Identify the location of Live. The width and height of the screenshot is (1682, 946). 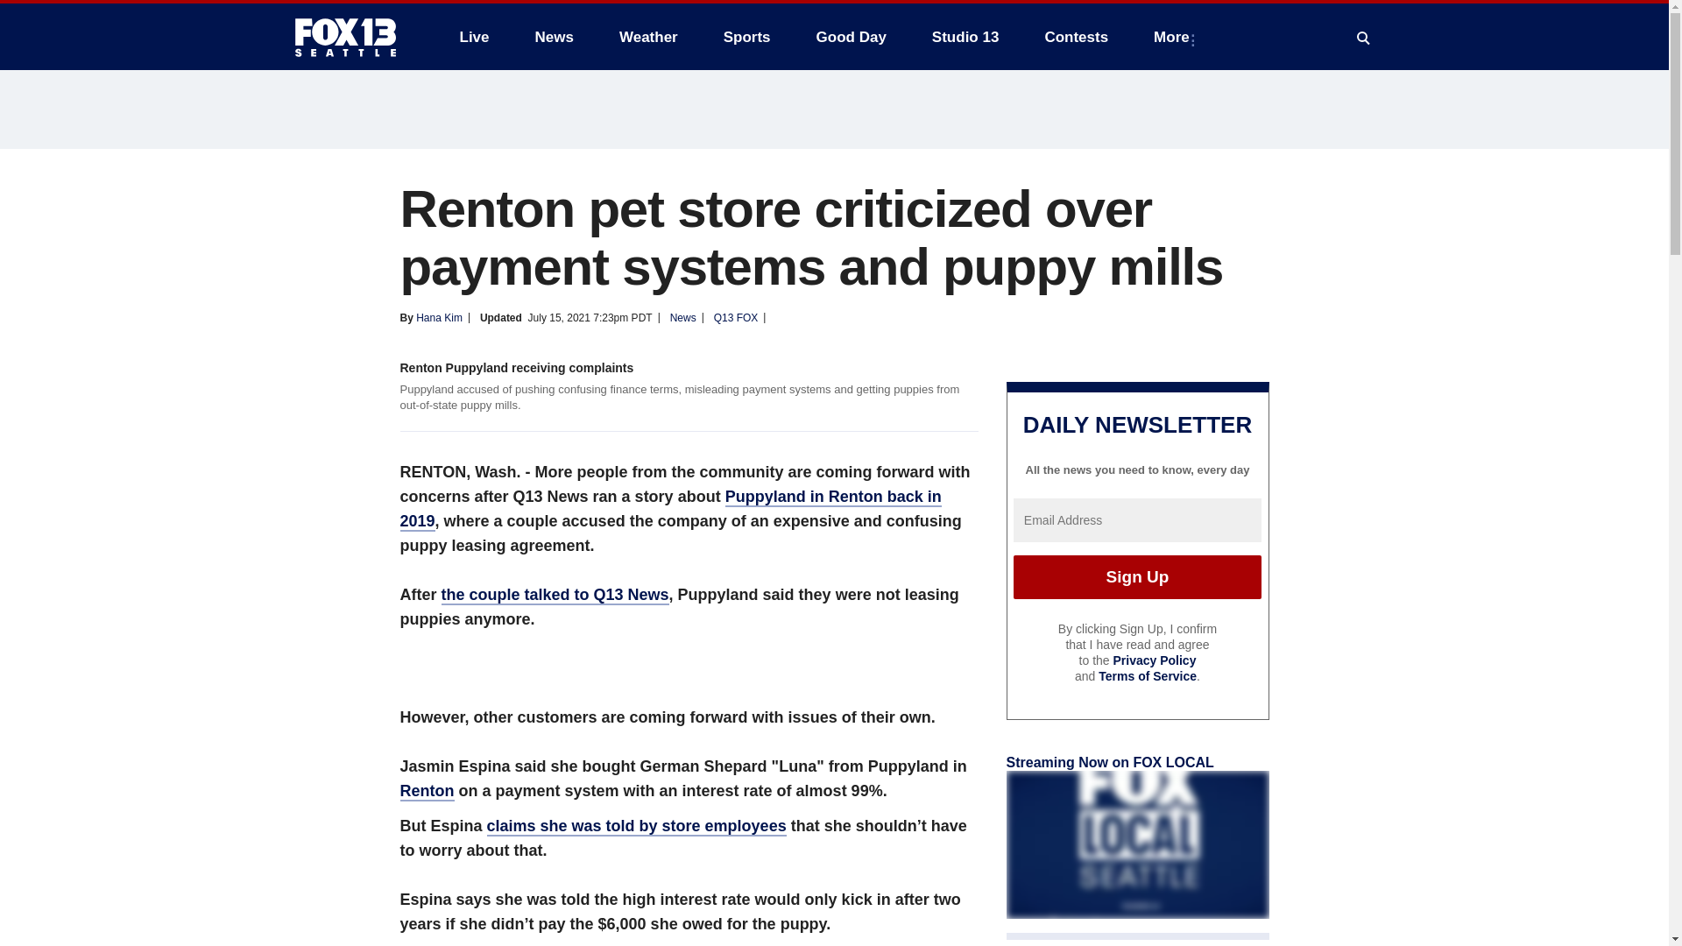
(474, 37).